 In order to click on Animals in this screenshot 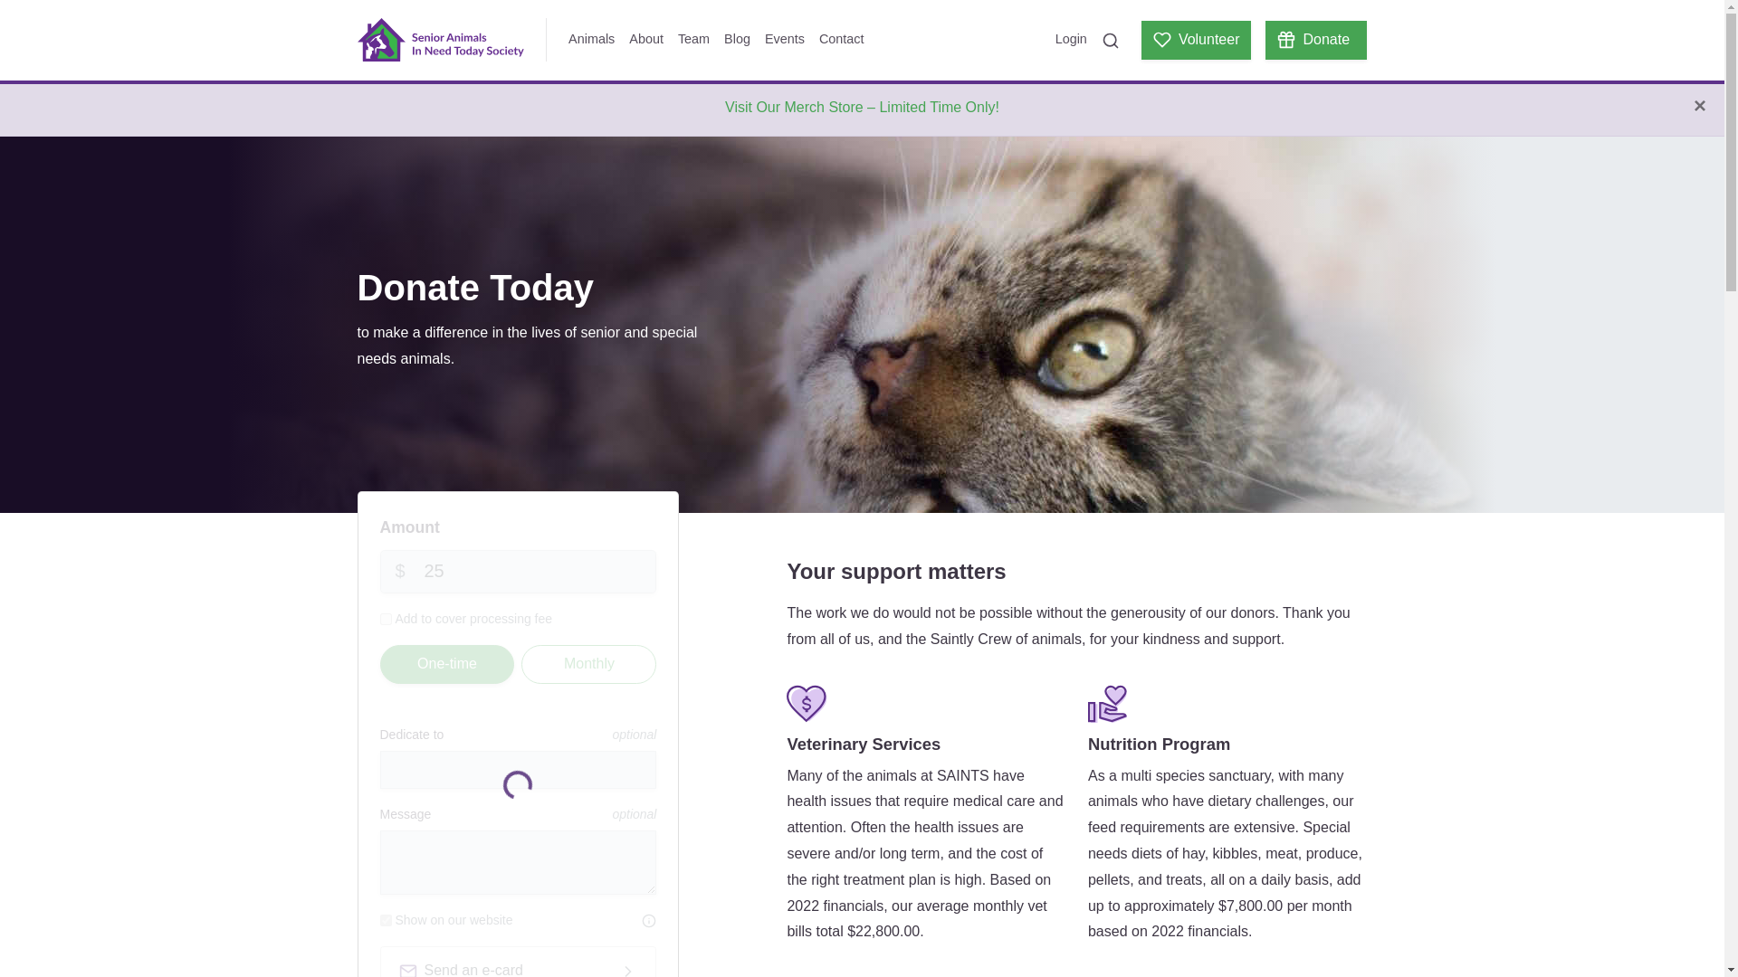, I will do `click(592, 39)`.